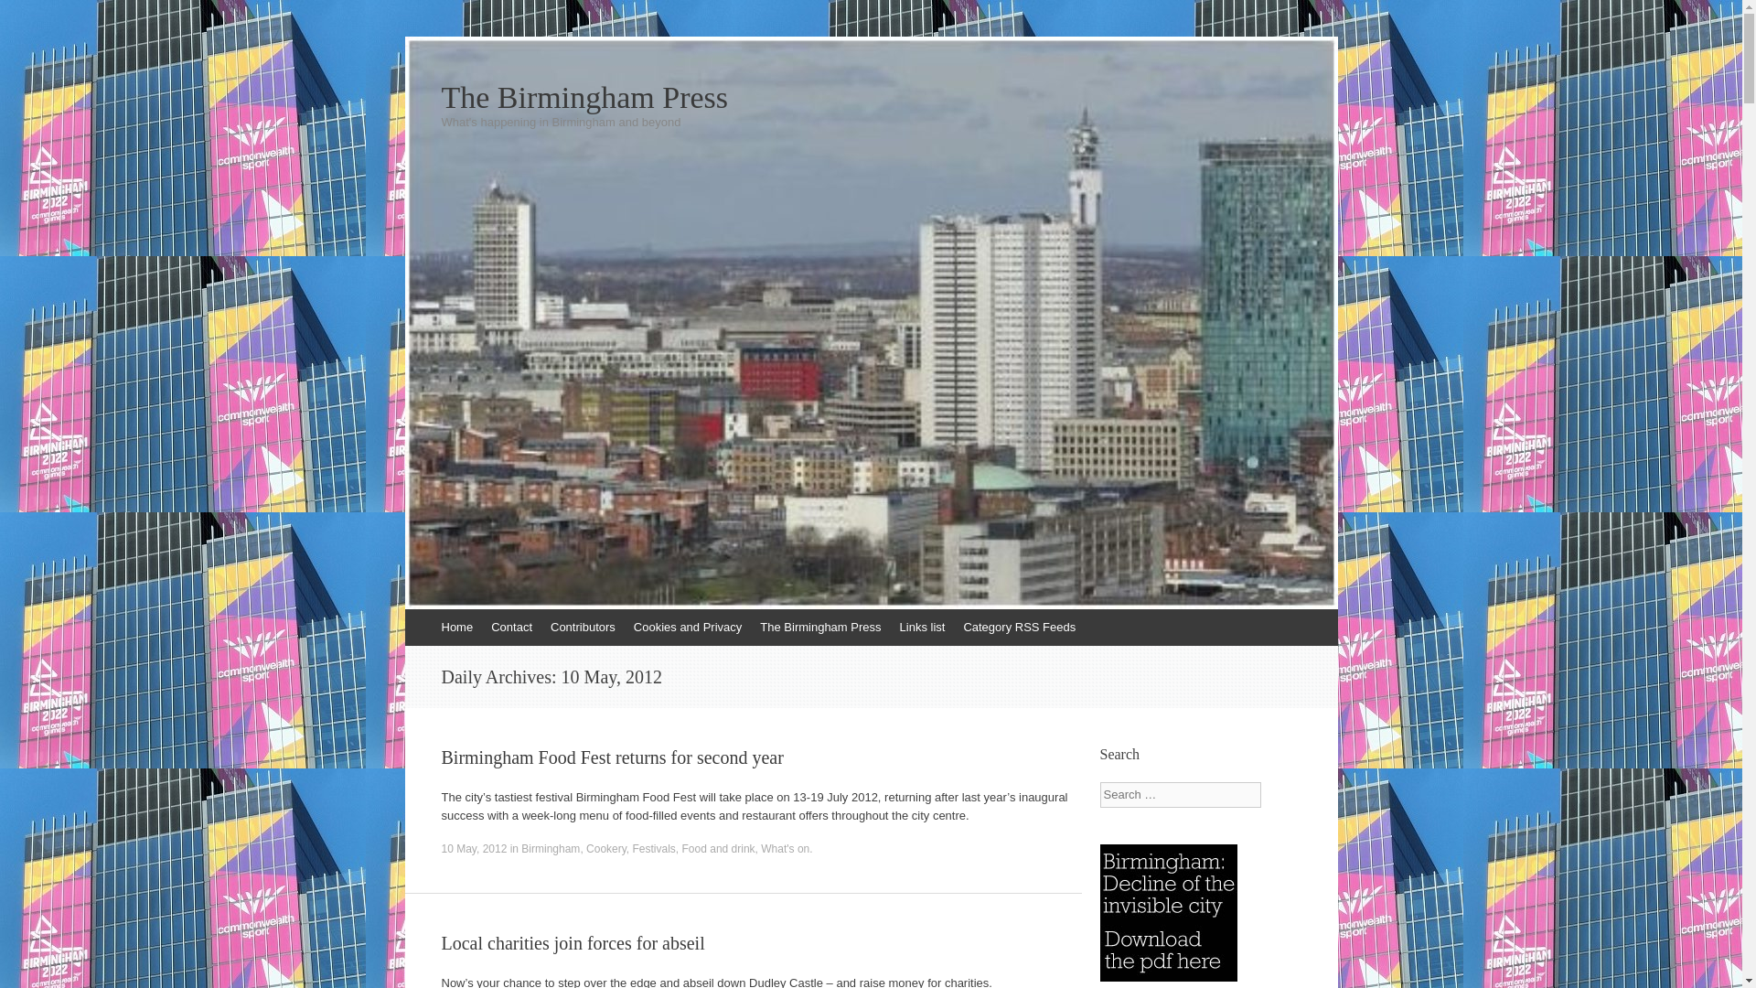 The height and width of the screenshot is (988, 1756). I want to click on Category RSS Feeds, so click(1019, 628).